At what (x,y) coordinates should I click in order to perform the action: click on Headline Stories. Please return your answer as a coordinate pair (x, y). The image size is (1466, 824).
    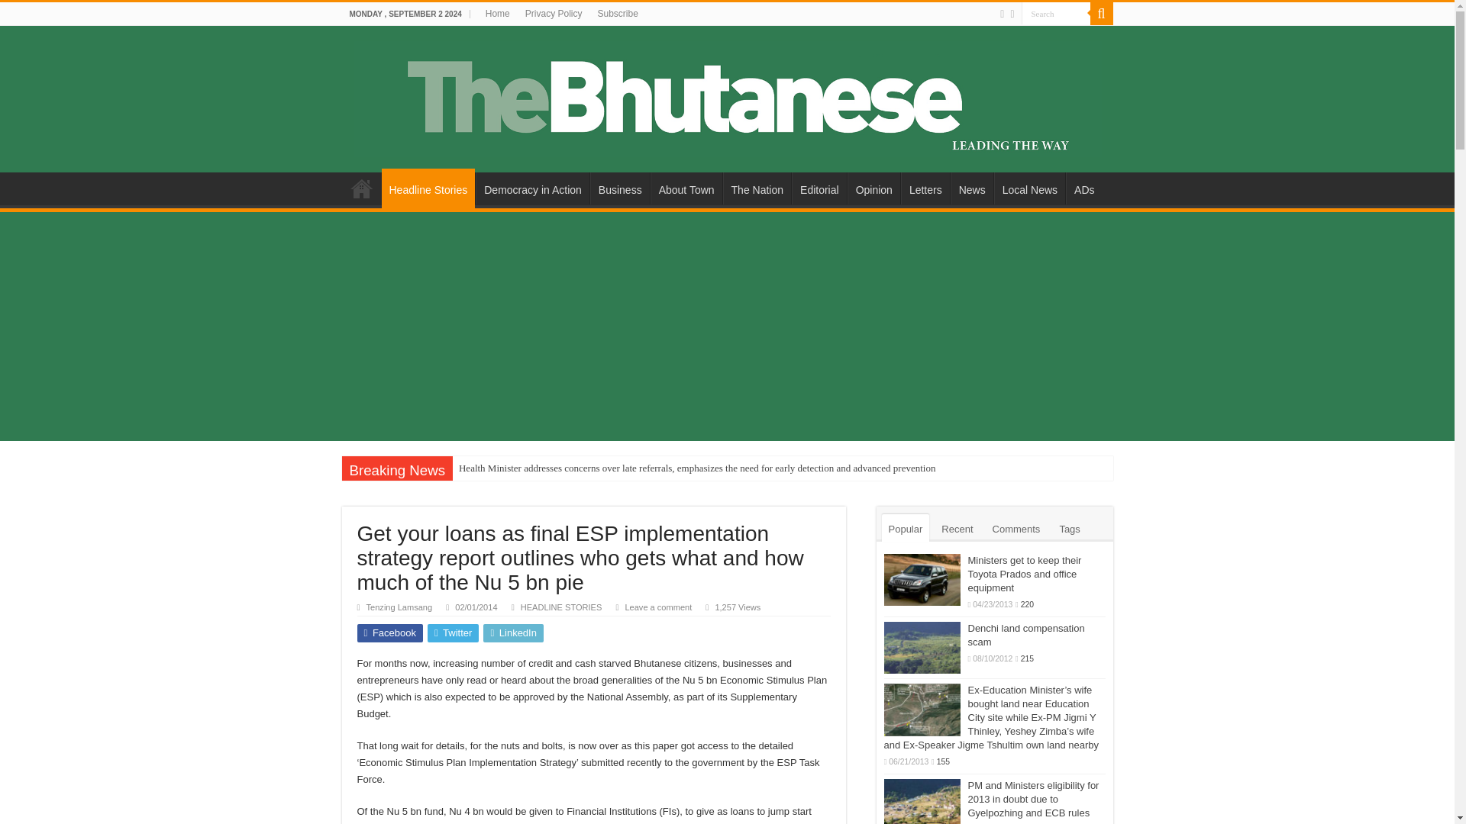
    Looking at the image, I should click on (428, 188).